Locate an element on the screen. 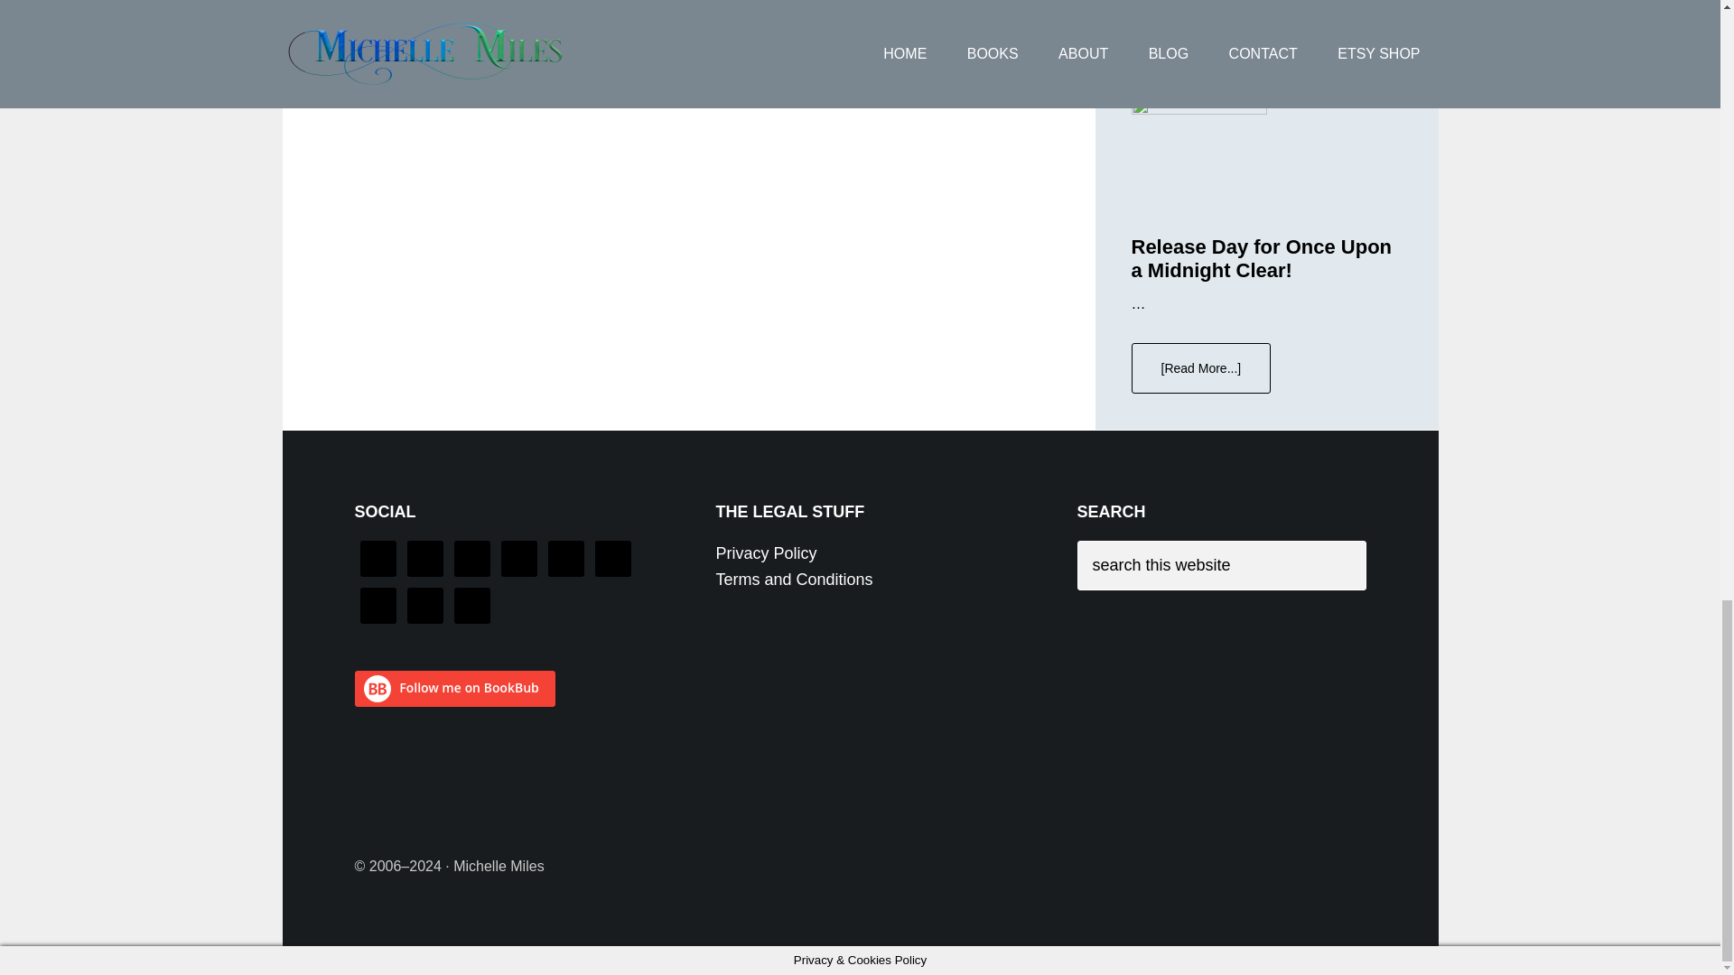 The image size is (1734, 975). new release is located at coordinates (601, 20).